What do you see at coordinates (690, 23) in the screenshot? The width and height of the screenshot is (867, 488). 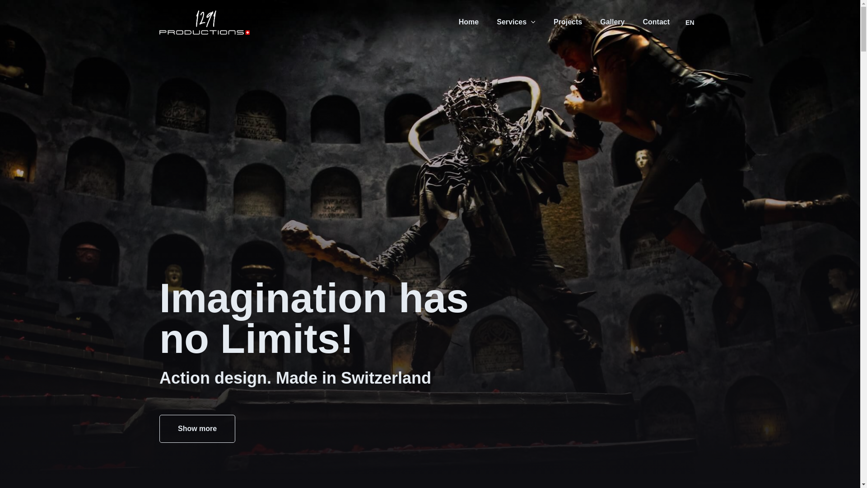 I see `EN` at bounding box center [690, 23].